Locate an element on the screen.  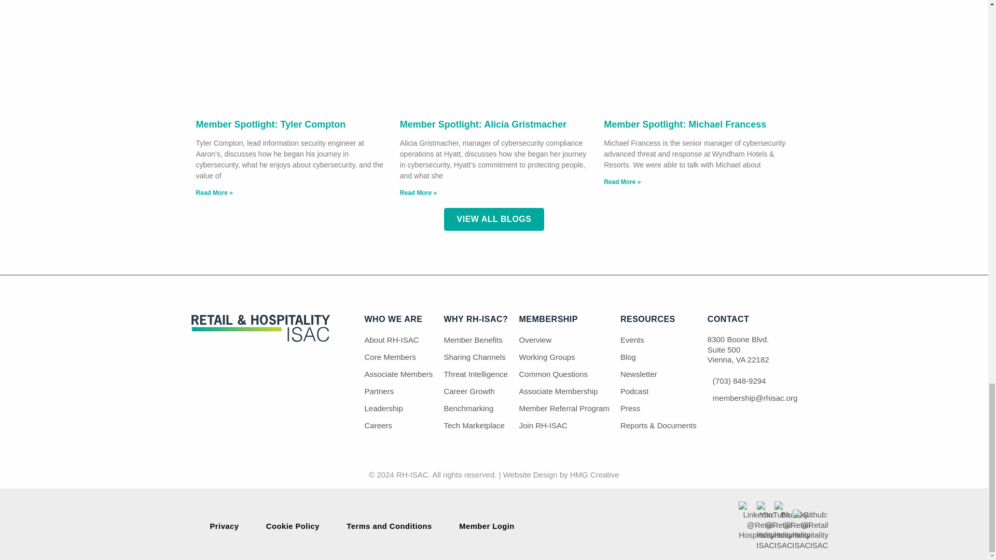
Cookie Policy  is located at coordinates (293, 526).